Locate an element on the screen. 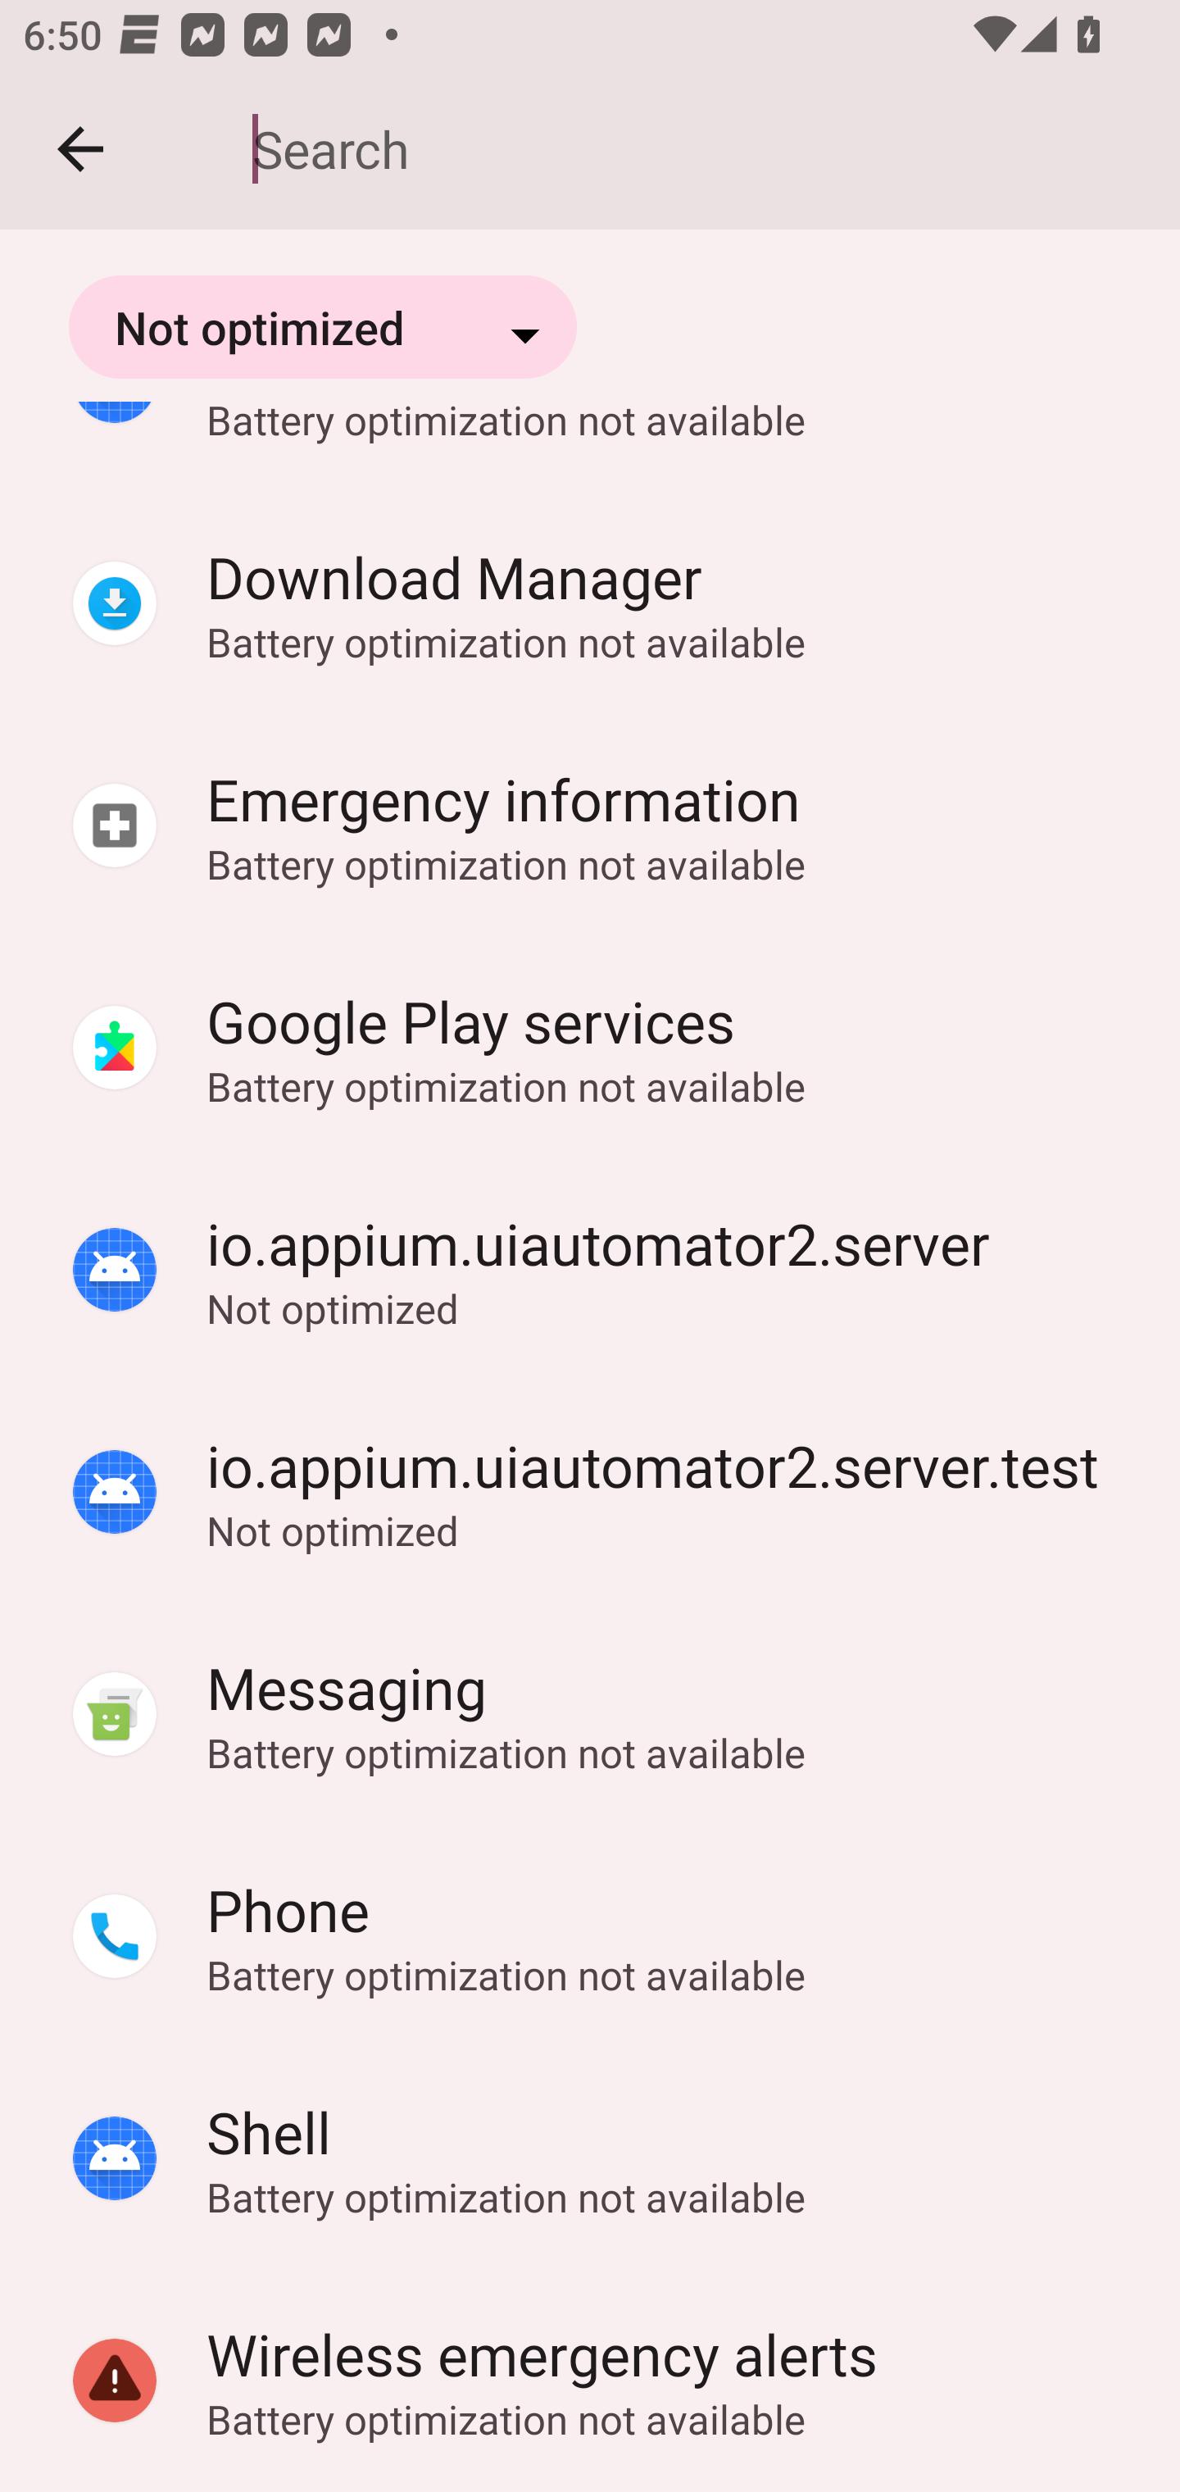 The height and width of the screenshot is (2492, 1180). Search is located at coordinates (693, 149).